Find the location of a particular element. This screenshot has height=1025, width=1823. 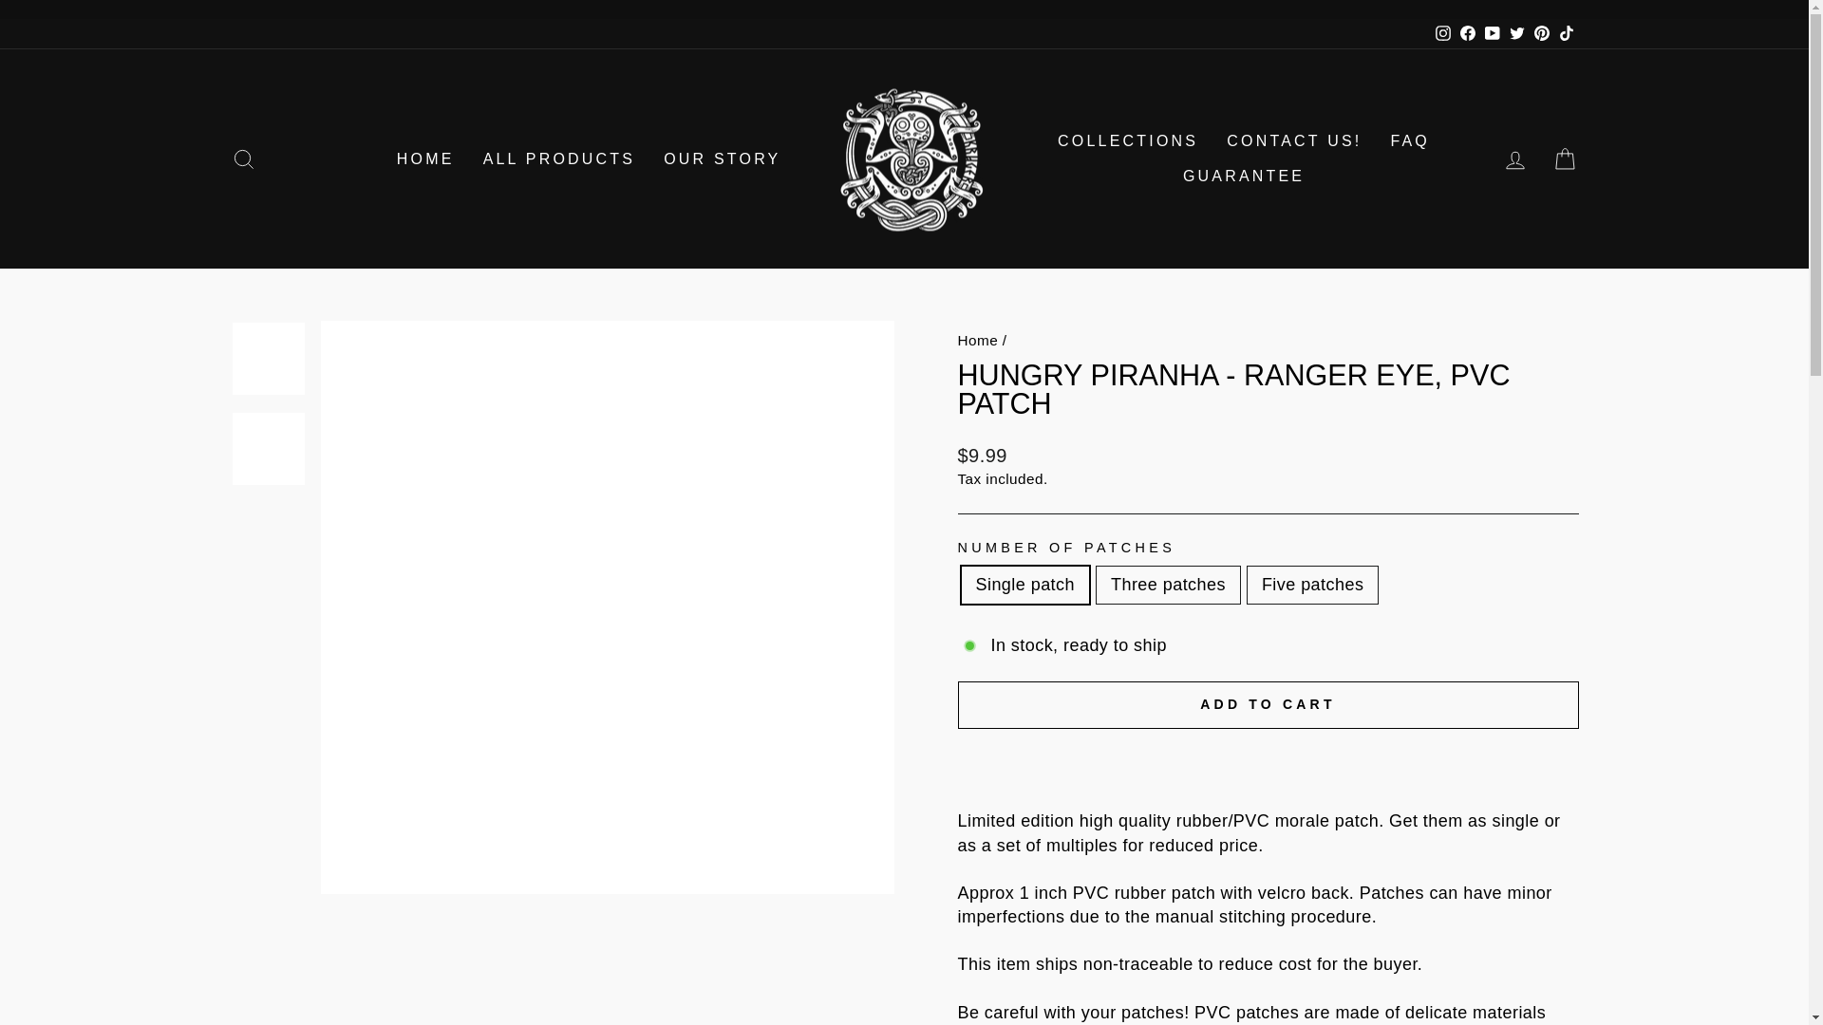

Kruger EDC on Pinterest is located at coordinates (1540, 33).